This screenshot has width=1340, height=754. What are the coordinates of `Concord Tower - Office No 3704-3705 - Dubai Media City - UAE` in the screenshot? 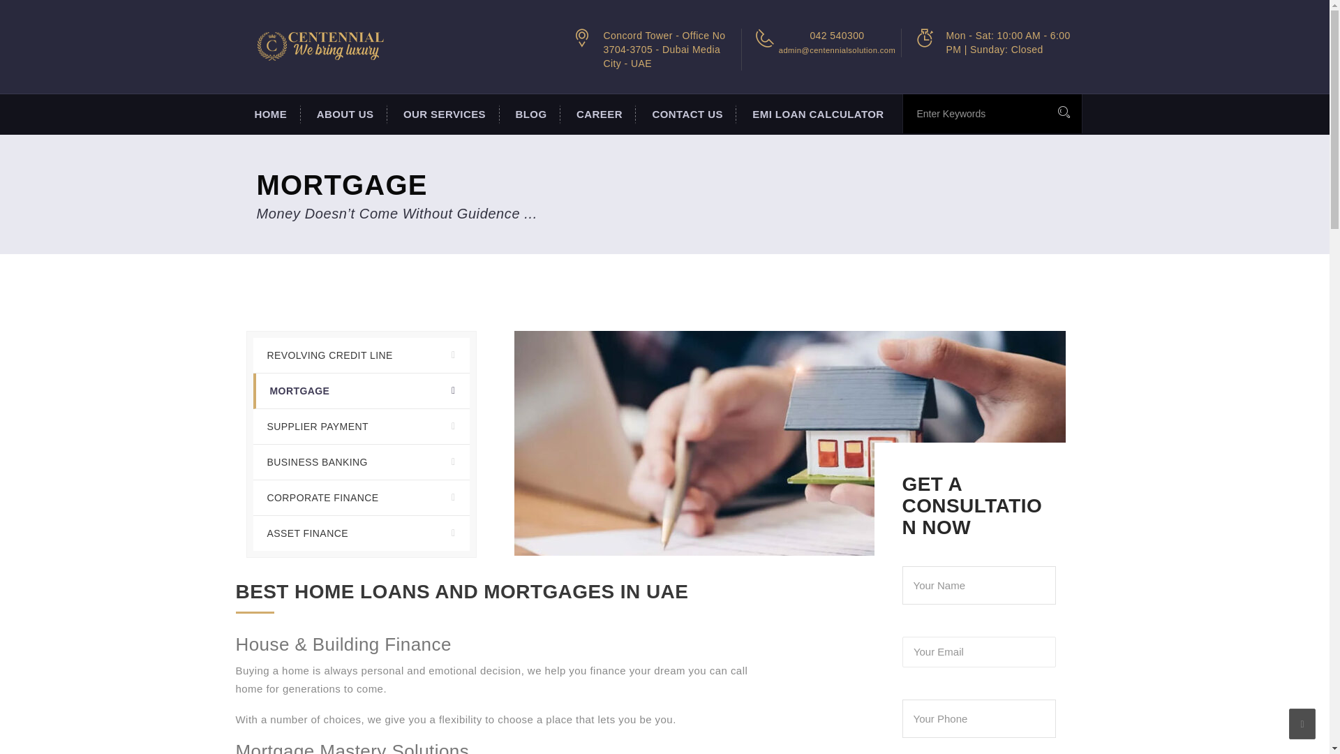 It's located at (664, 50).